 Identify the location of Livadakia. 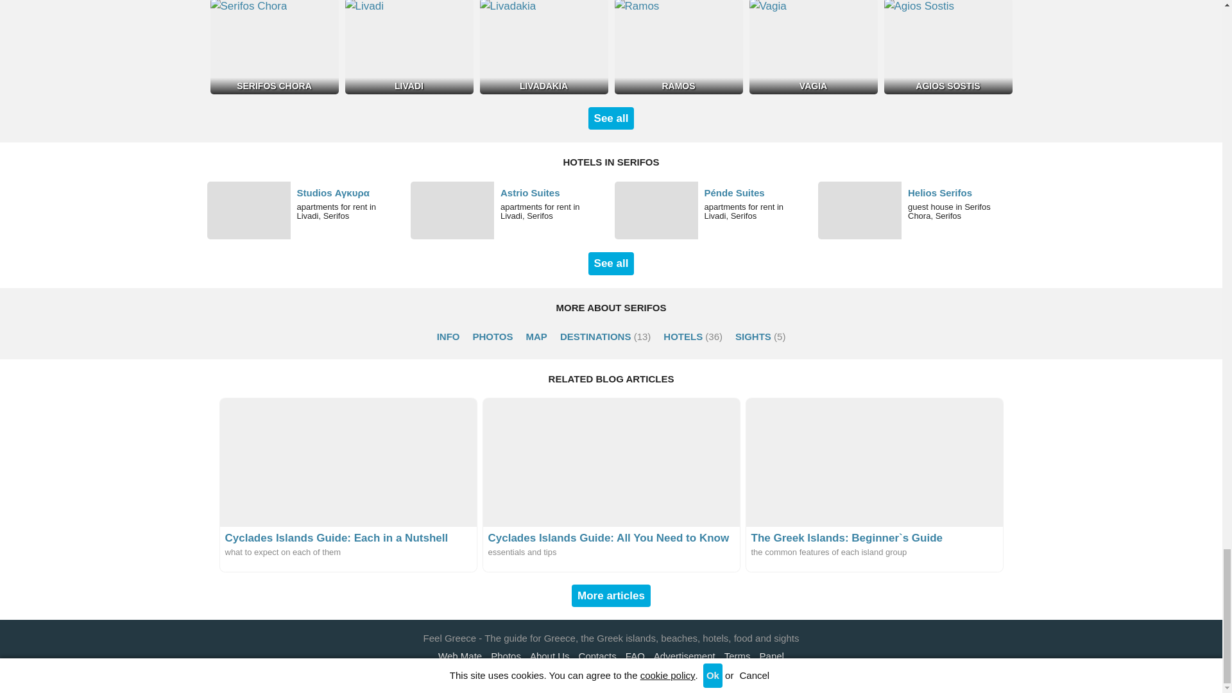
(544, 47).